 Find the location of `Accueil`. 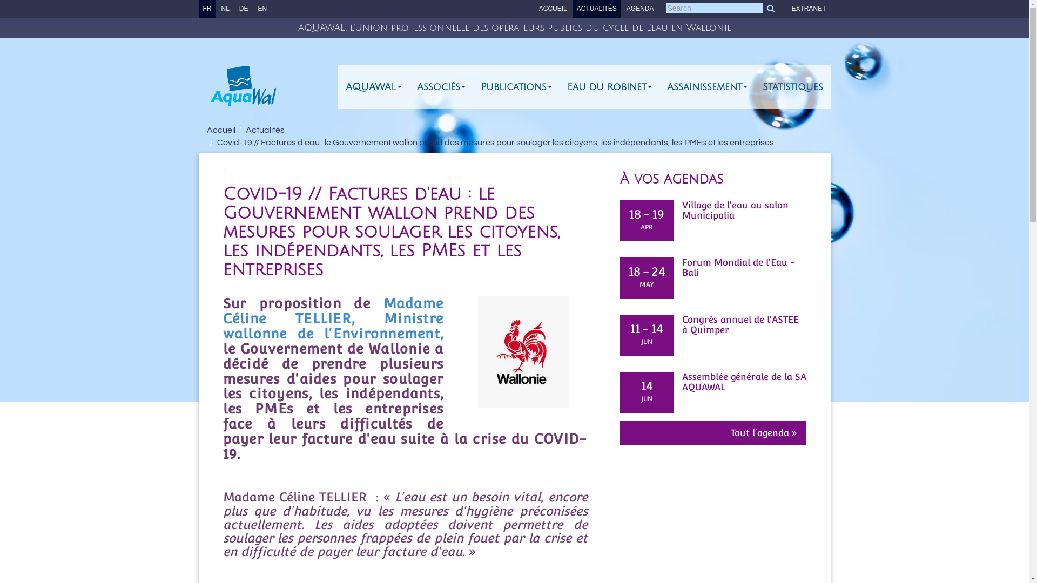

Accueil is located at coordinates (220, 130).